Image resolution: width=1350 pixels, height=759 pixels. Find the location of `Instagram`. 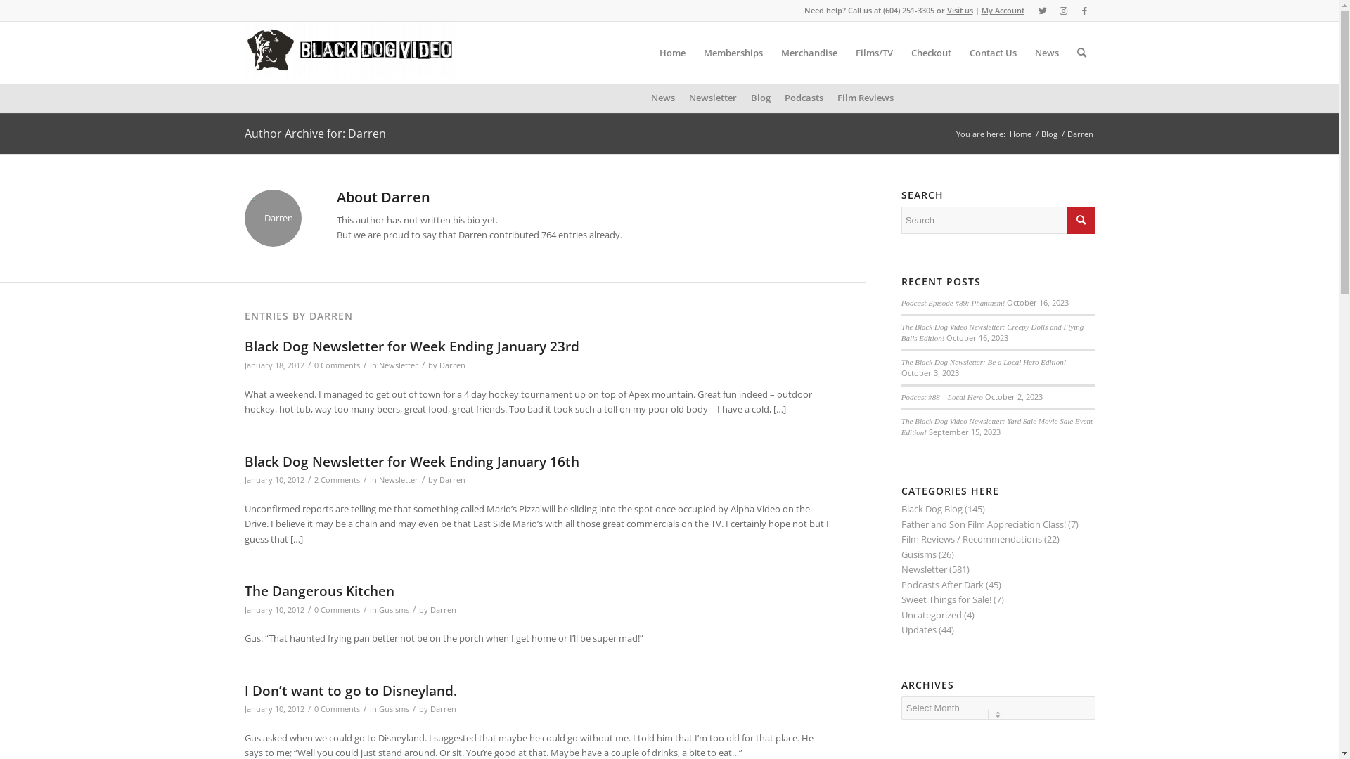

Instagram is located at coordinates (1064, 11).